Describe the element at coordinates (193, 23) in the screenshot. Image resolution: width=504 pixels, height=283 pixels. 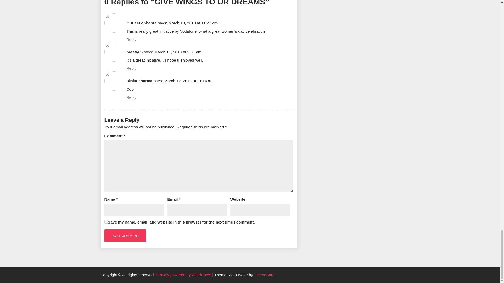
I see `March 10, 2018 at 11:20 am` at that location.